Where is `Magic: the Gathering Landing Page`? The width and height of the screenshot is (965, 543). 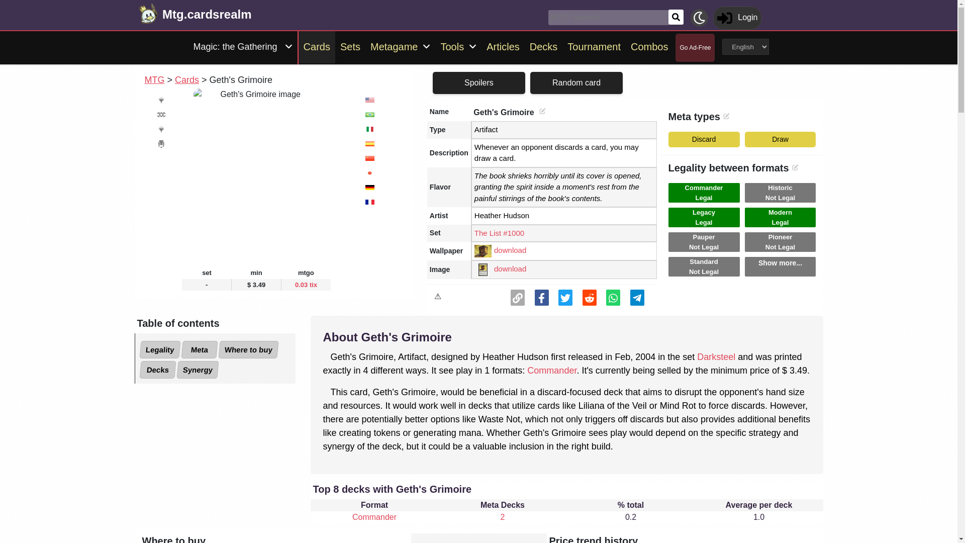
Magic: the Gathering Landing Page is located at coordinates (235, 47).